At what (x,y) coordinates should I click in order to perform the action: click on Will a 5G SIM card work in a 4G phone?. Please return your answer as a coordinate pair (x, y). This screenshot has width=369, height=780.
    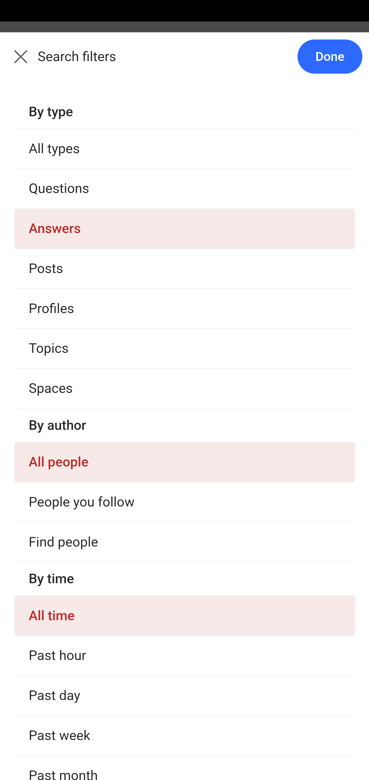
    Looking at the image, I should click on (185, 282).